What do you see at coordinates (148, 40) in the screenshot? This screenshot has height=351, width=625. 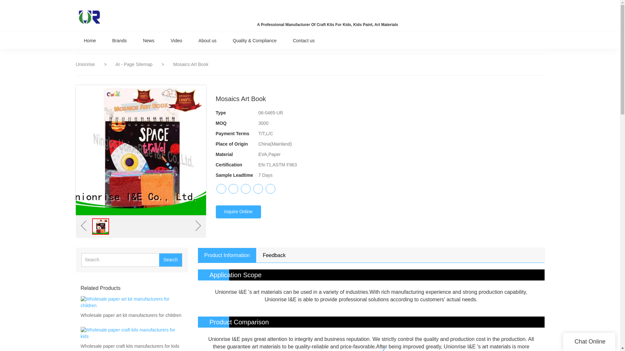 I see `News` at bounding box center [148, 40].